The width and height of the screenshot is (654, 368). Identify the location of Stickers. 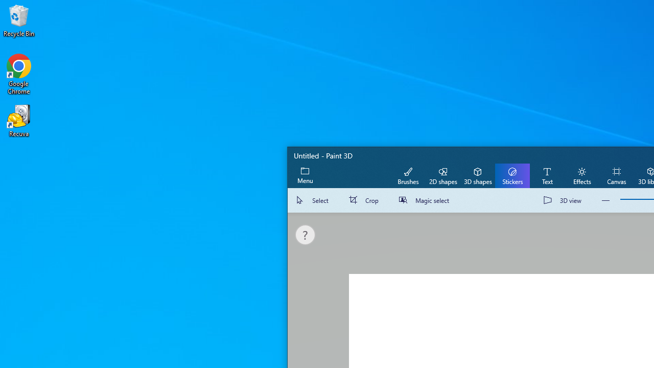
(512, 175).